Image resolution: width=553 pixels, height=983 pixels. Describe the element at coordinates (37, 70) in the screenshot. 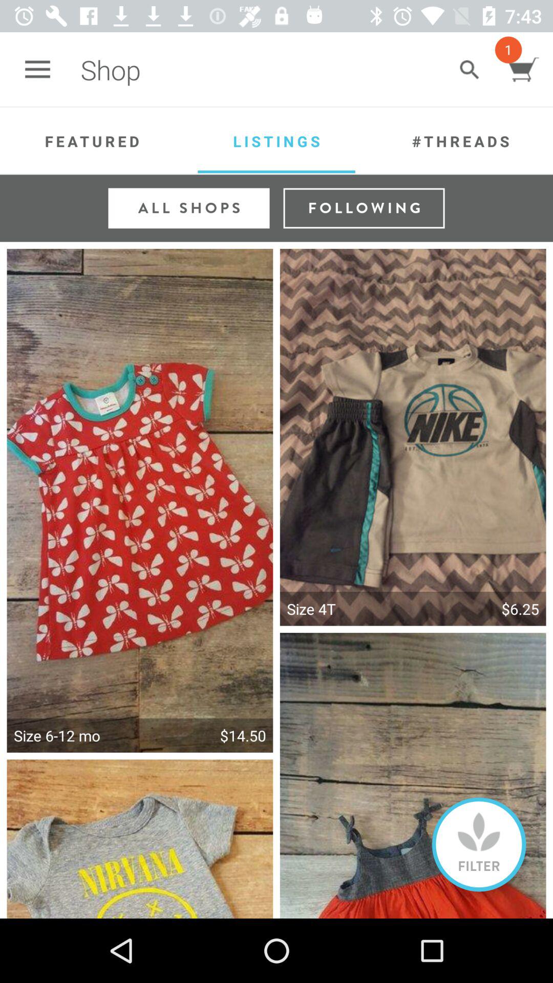

I see `open the icon to the left of shop app` at that location.